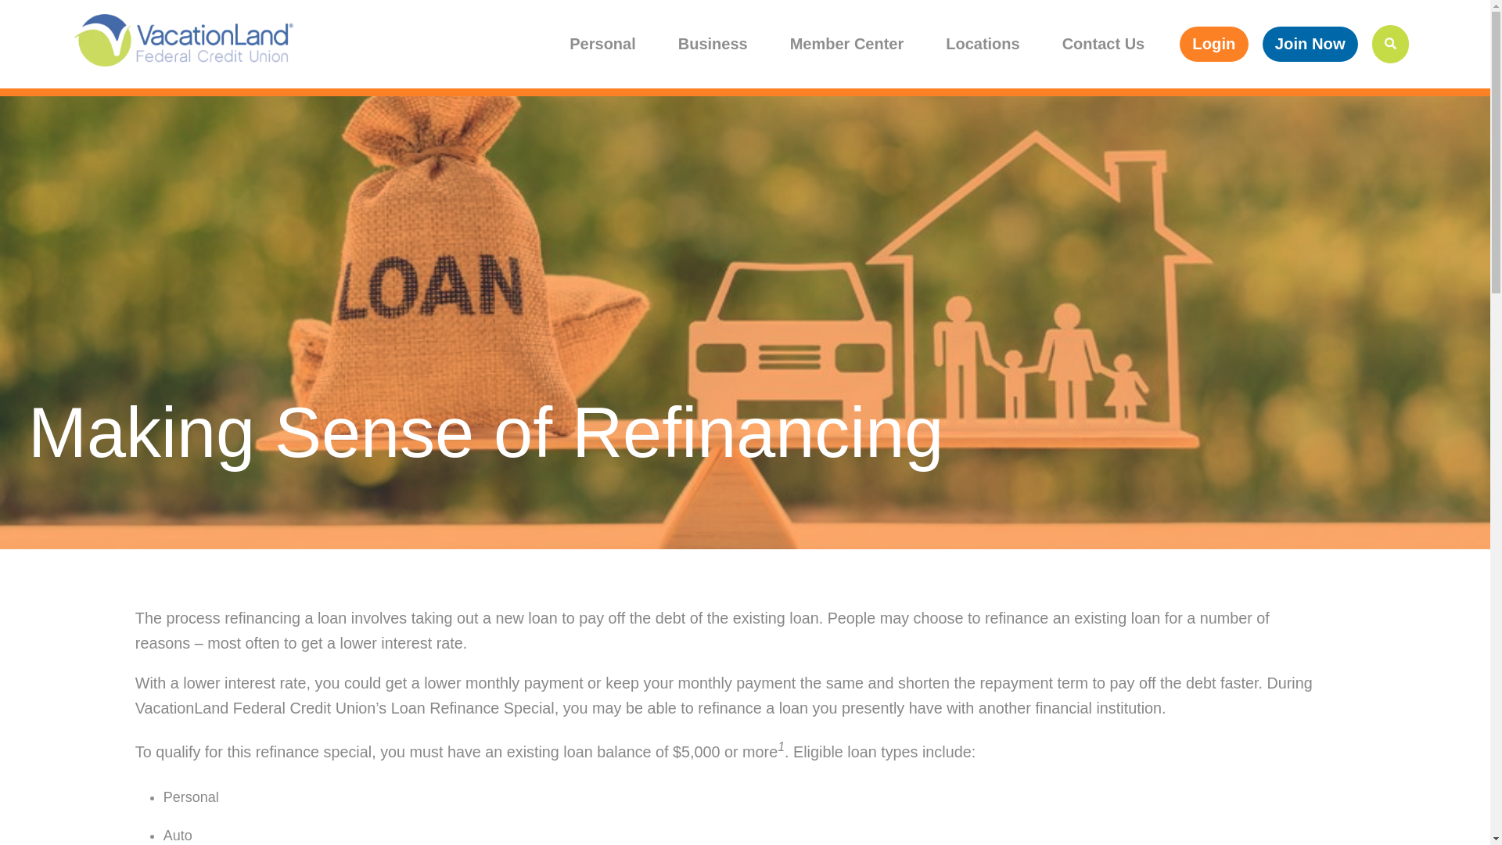 This screenshot has height=845, width=1502. What do you see at coordinates (602, 43) in the screenshot?
I see `Personal` at bounding box center [602, 43].